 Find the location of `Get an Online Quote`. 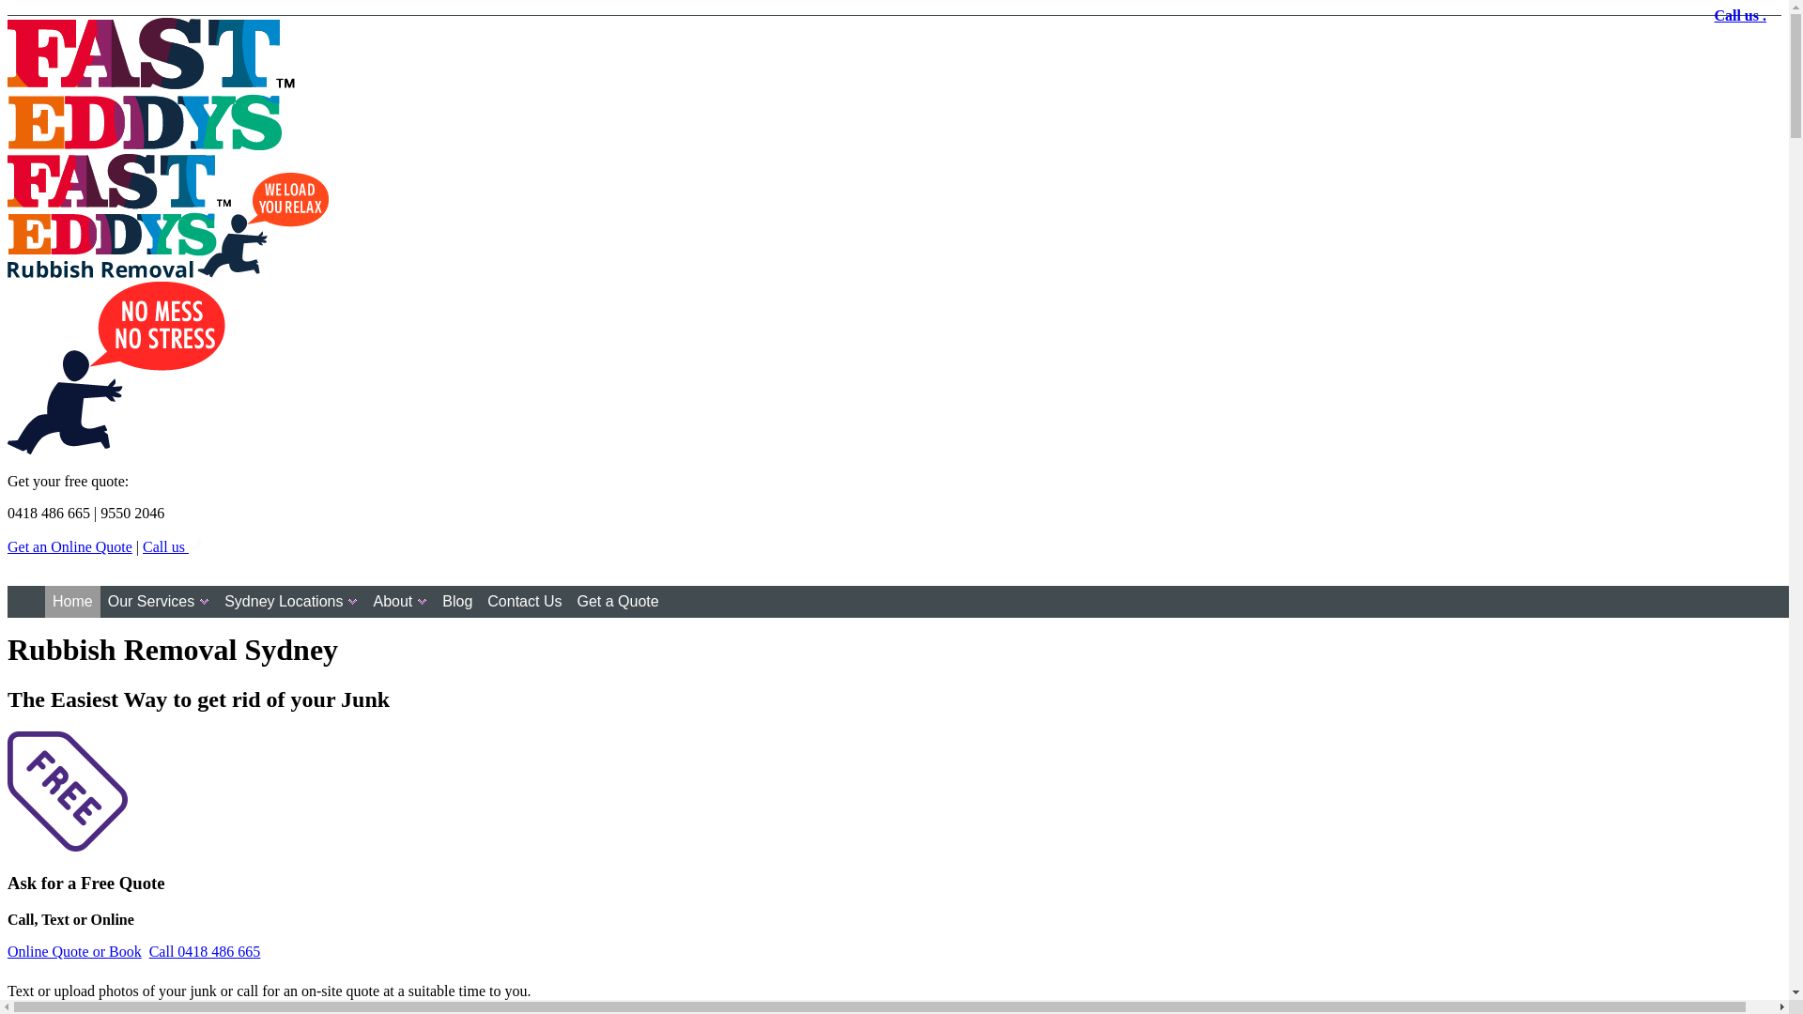

Get an Online Quote is located at coordinates (69, 546).